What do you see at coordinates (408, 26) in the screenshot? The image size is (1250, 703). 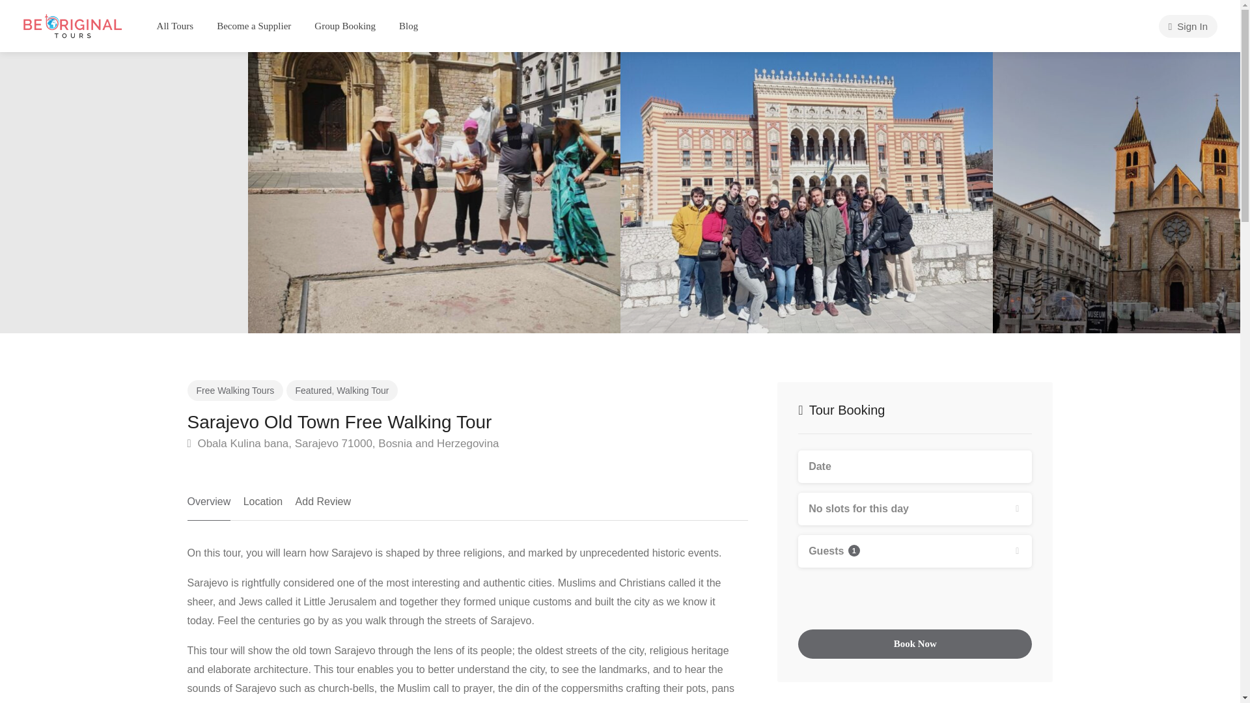 I see `Blog` at bounding box center [408, 26].